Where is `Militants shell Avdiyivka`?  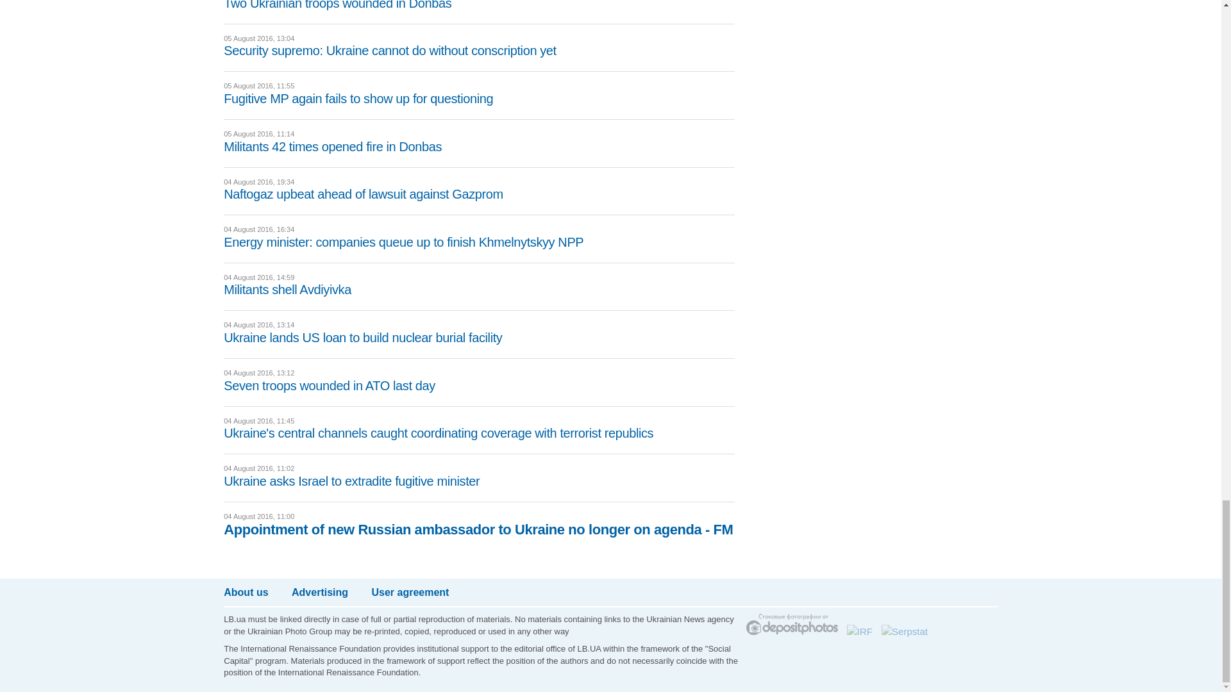 Militants shell Avdiyivka is located at coordinates (287, 290).